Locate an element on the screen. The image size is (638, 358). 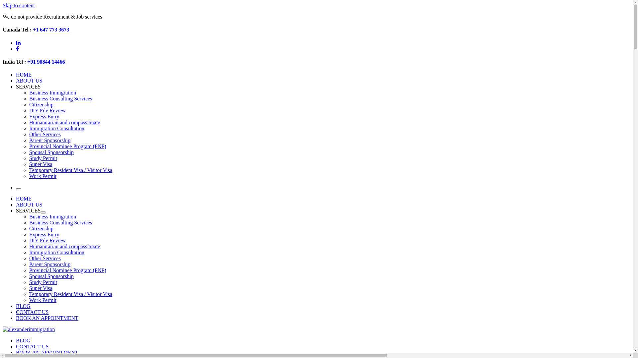
Express Entry is located at coordinates (44, 117).